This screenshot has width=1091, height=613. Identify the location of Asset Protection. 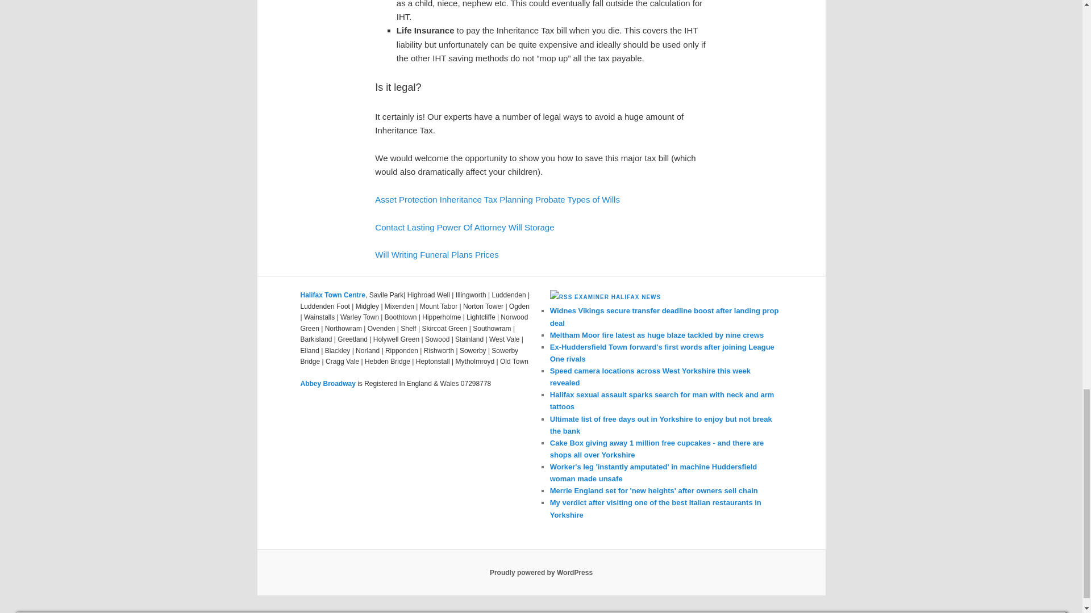
(406, 199).